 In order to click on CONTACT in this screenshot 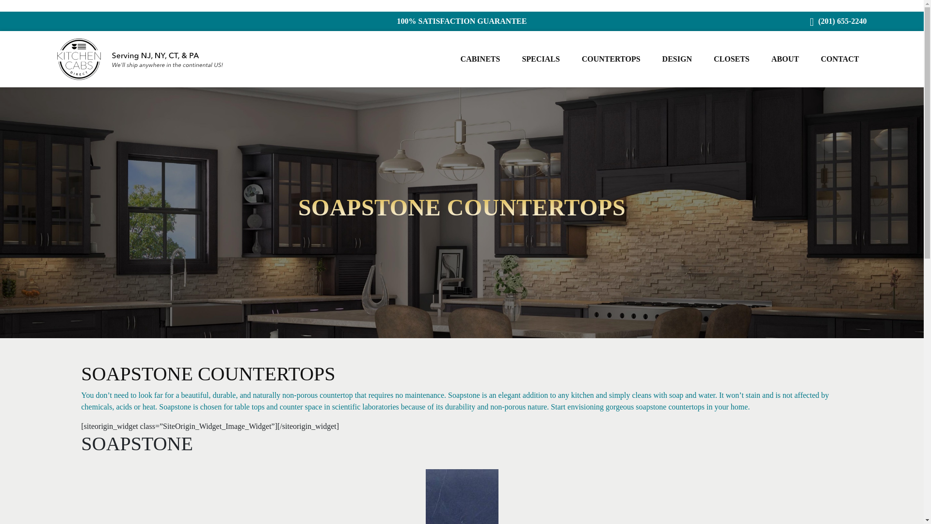, I will do `click(840, 59)`.